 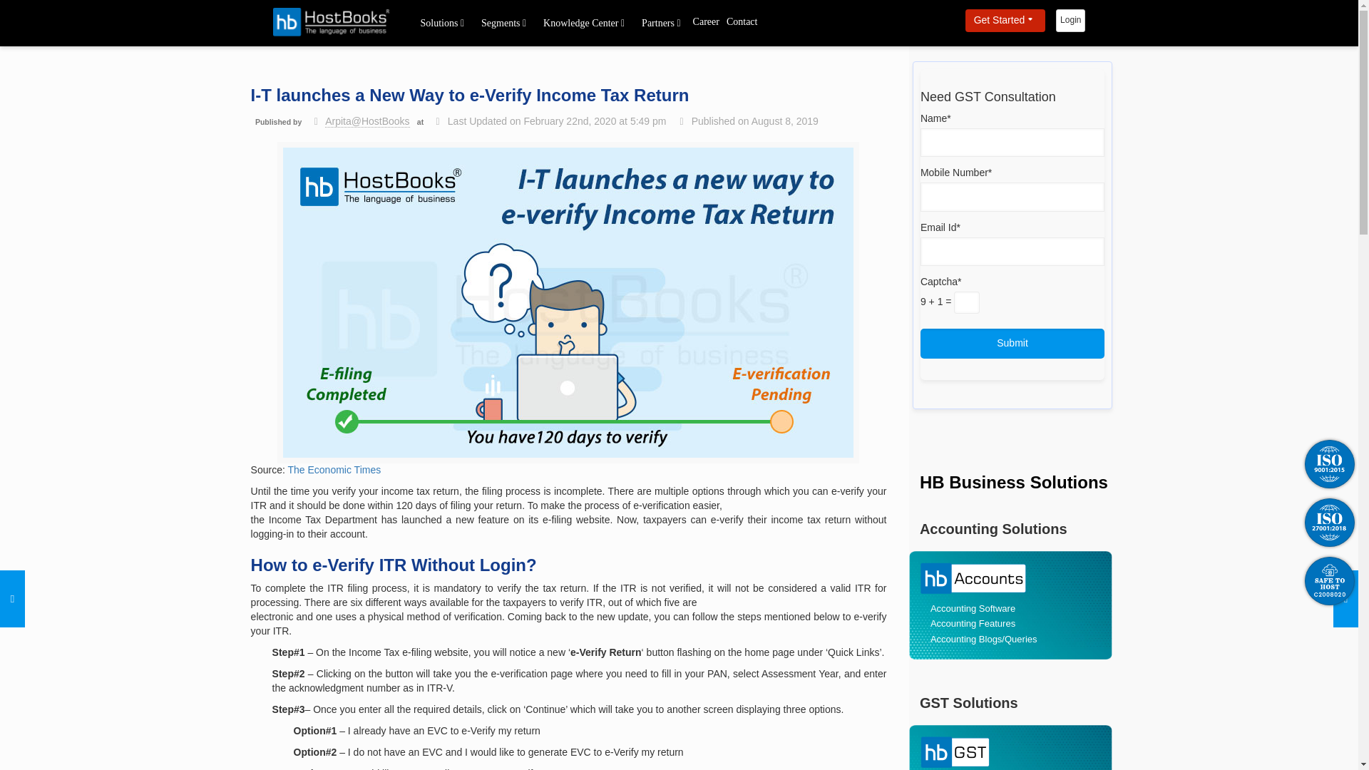 I want to click on Submit, so click(x=1012, y=344).